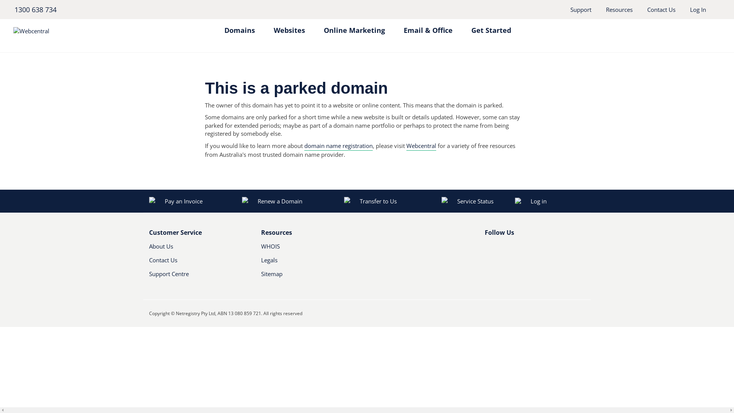 The height and width of the screenshot is (413, 734). Describe the element at coordinates (581, 10) in the screenshot. I see `Support` at that location.